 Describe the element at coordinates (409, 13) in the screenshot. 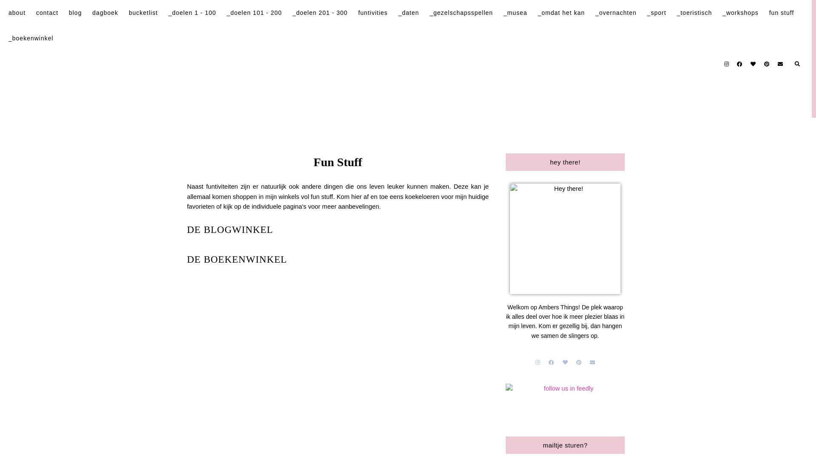

I see `_daten` at that location.